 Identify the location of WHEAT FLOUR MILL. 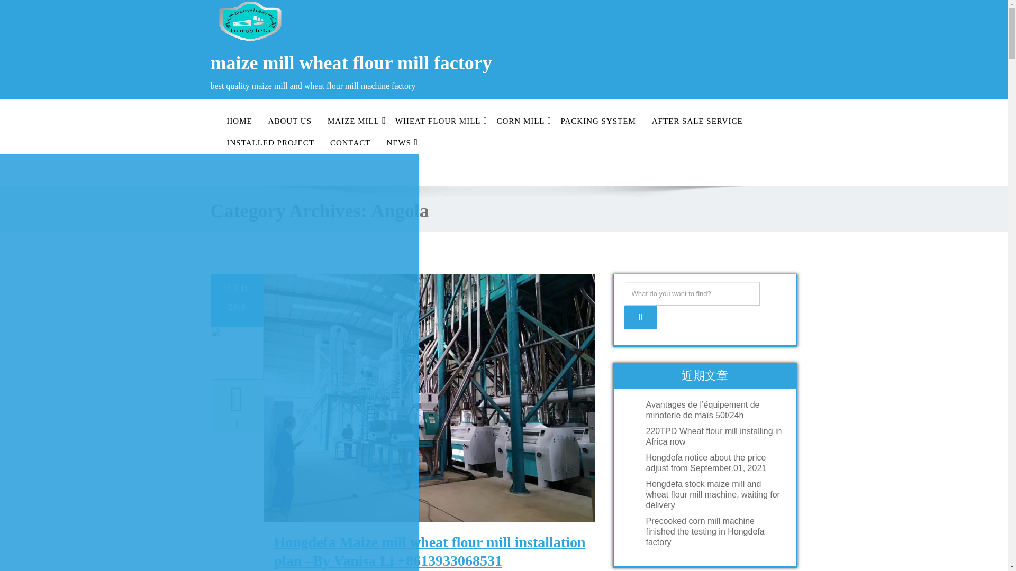
(438, 121).